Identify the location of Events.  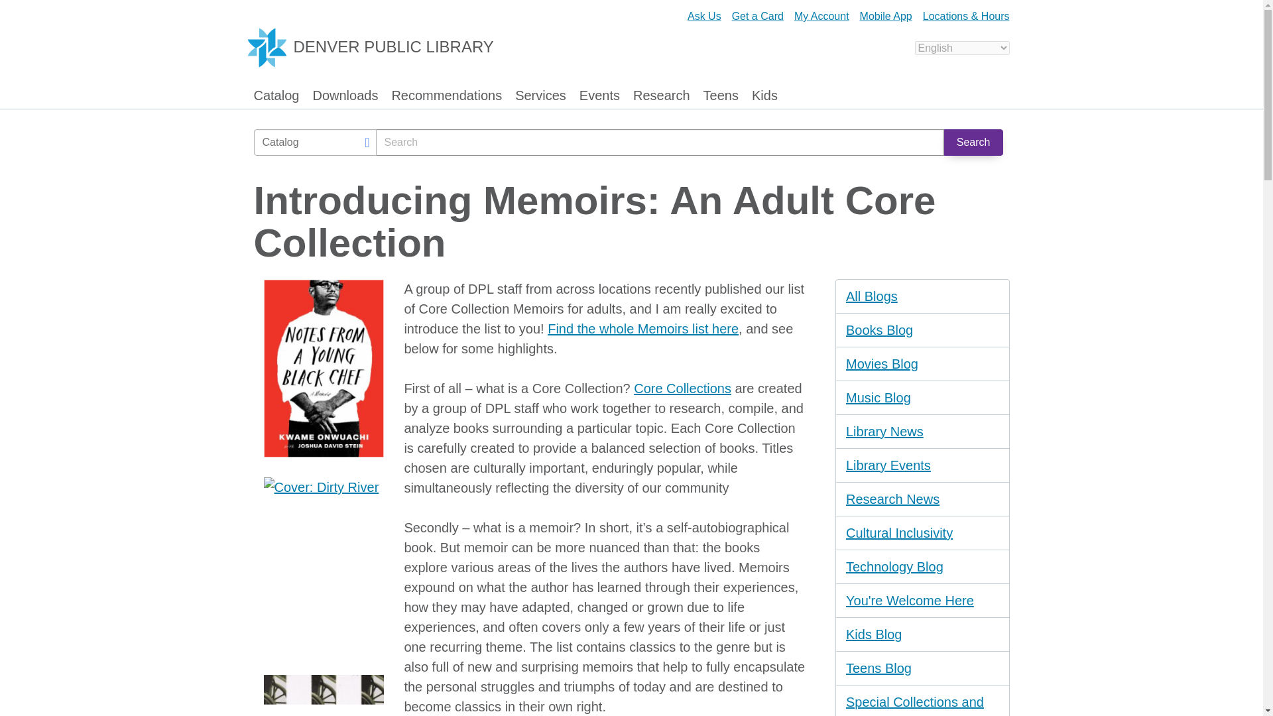
(599, 98).